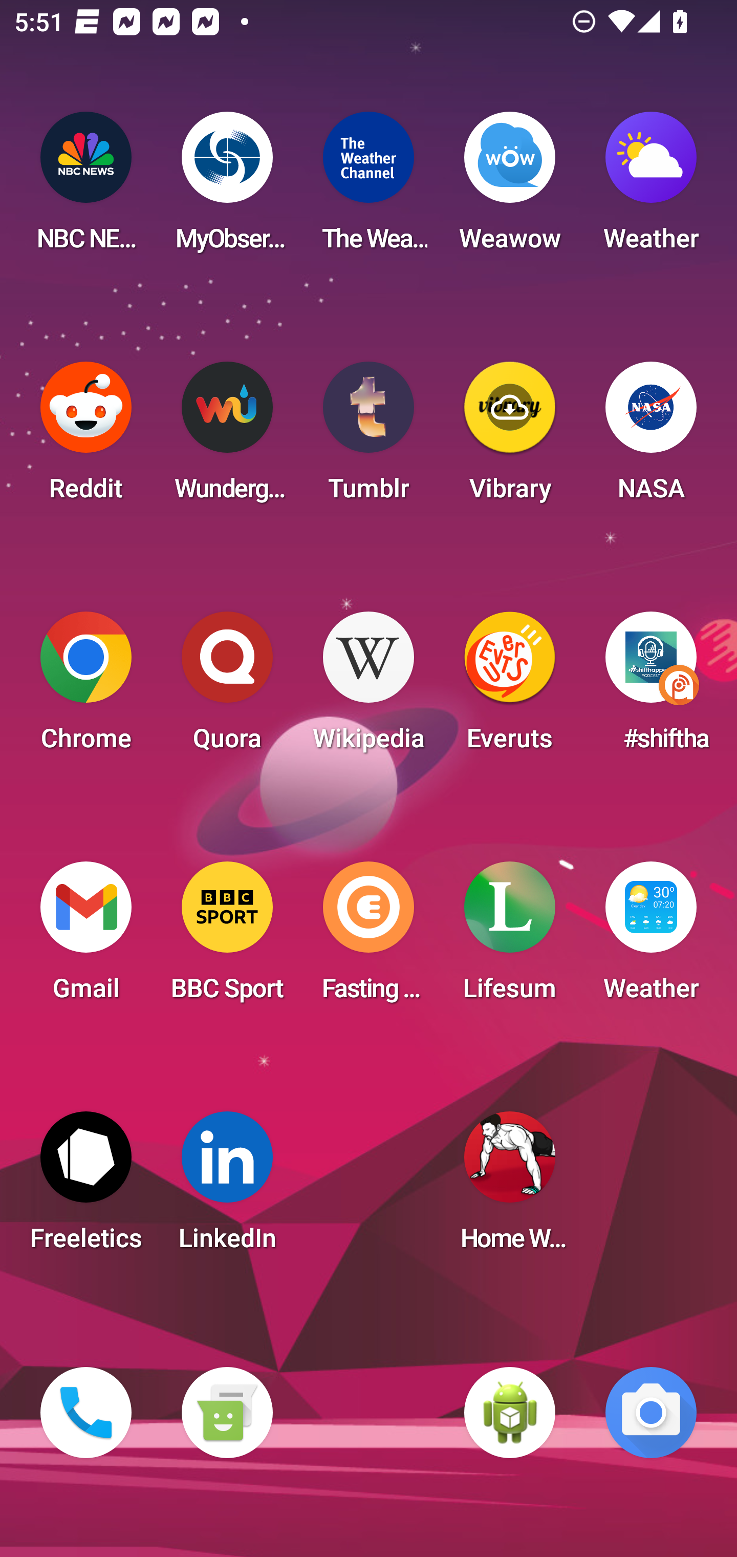 The height and width of the screenshot is (1557, 737). I want to click on Vibrary, so click(510, 437).